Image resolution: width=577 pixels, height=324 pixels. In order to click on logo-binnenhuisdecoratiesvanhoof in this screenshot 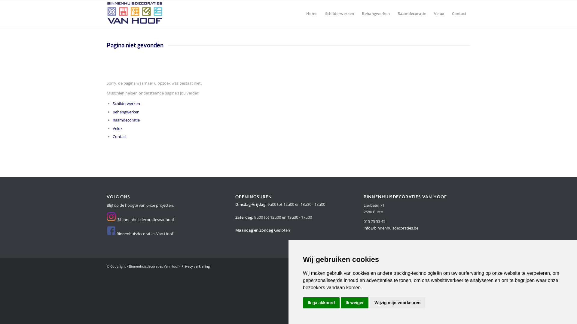, I will do `click(135, 13)`.